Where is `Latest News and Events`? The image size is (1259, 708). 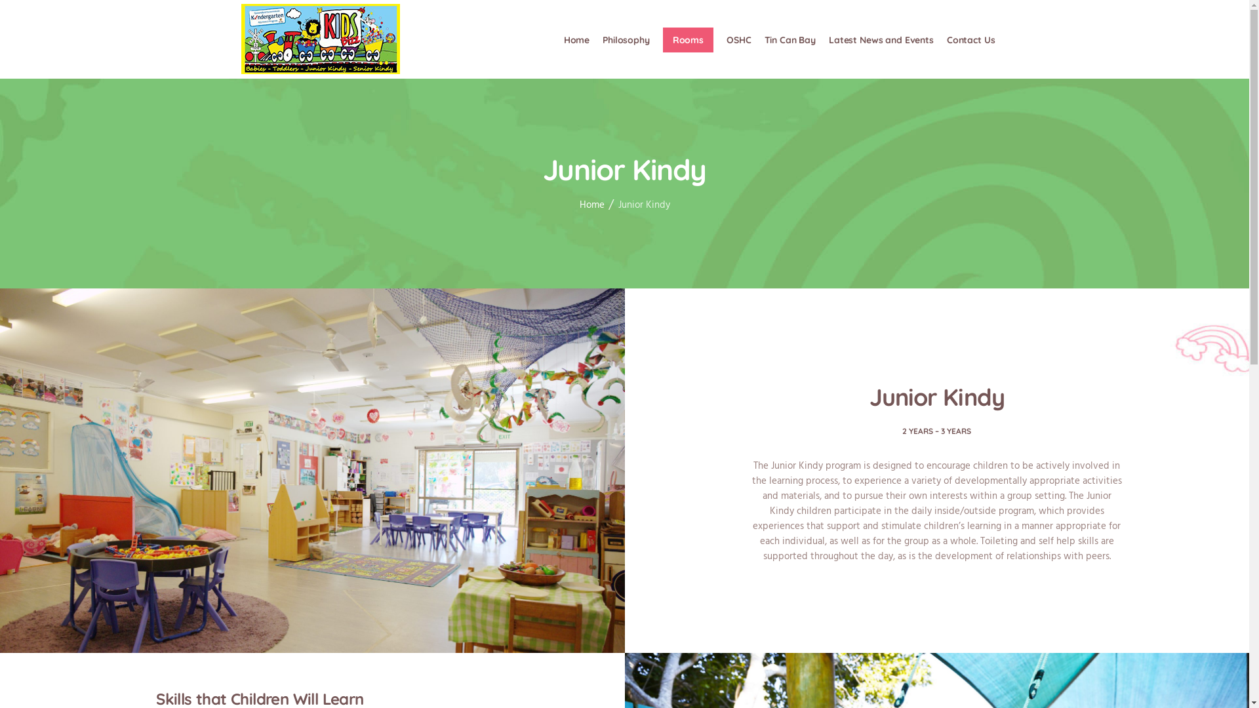 Latest News and Events is located at coordinates (881, 39).